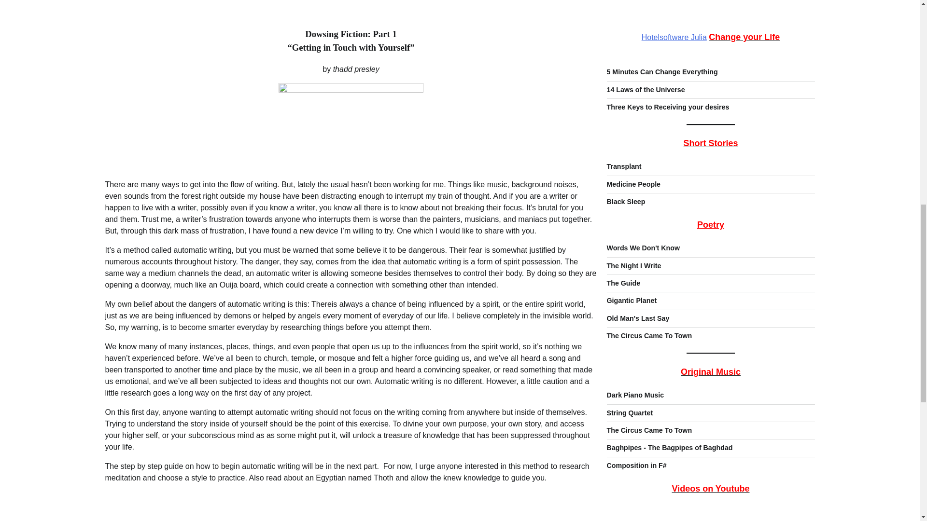  What do you see at coordinates (674, 1) in the screenshot?
I see `Hotelsoftware Julia` at bounding box center [674, 1].